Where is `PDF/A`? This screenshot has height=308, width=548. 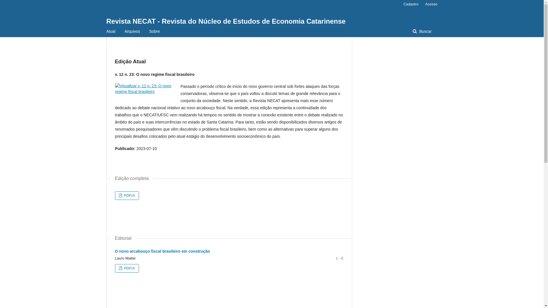 PDF/A is located at coordinates (127, 268).